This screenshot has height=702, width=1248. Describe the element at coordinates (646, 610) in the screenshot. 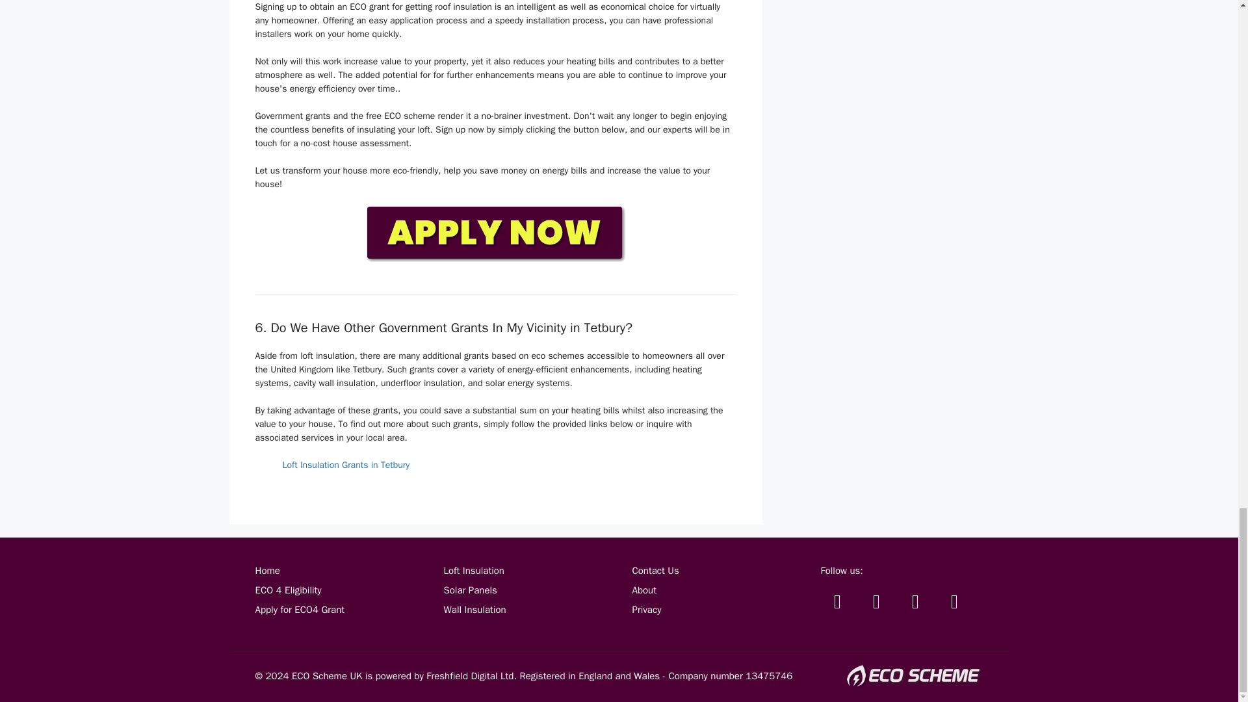

I see `Privacy` at that location.